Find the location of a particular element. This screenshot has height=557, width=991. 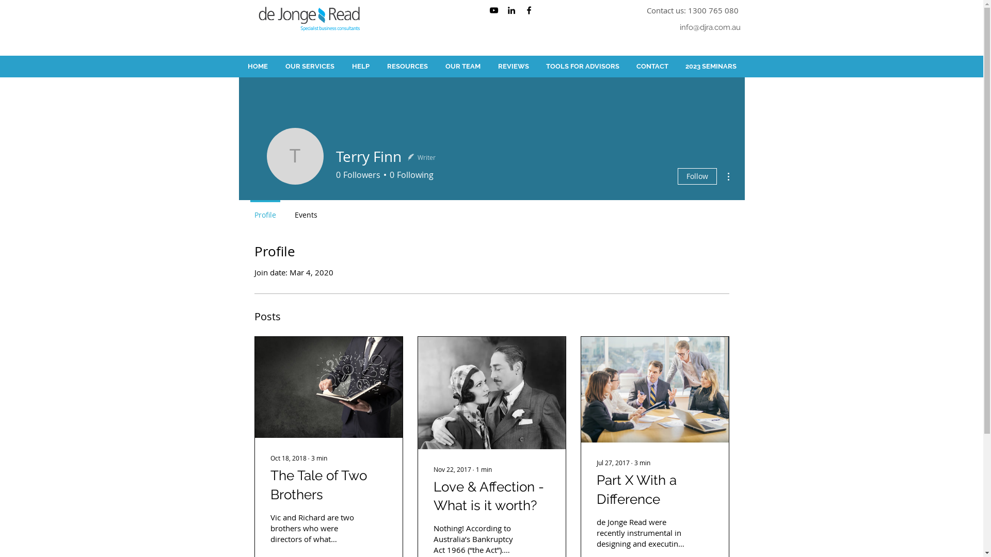

Profile is located at coordinates (265, 210).